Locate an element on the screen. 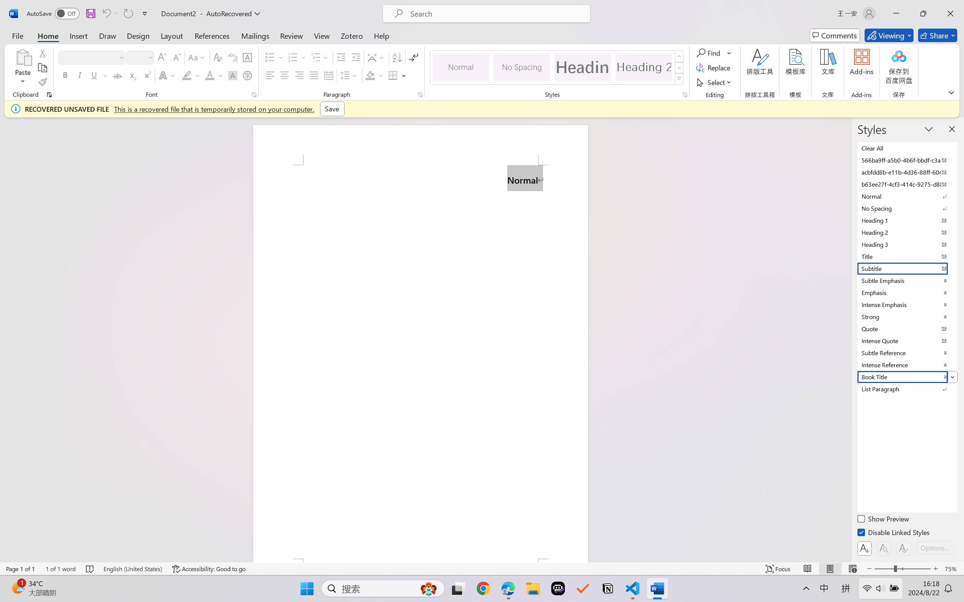  Font Color is located at coordinates (214, 75).